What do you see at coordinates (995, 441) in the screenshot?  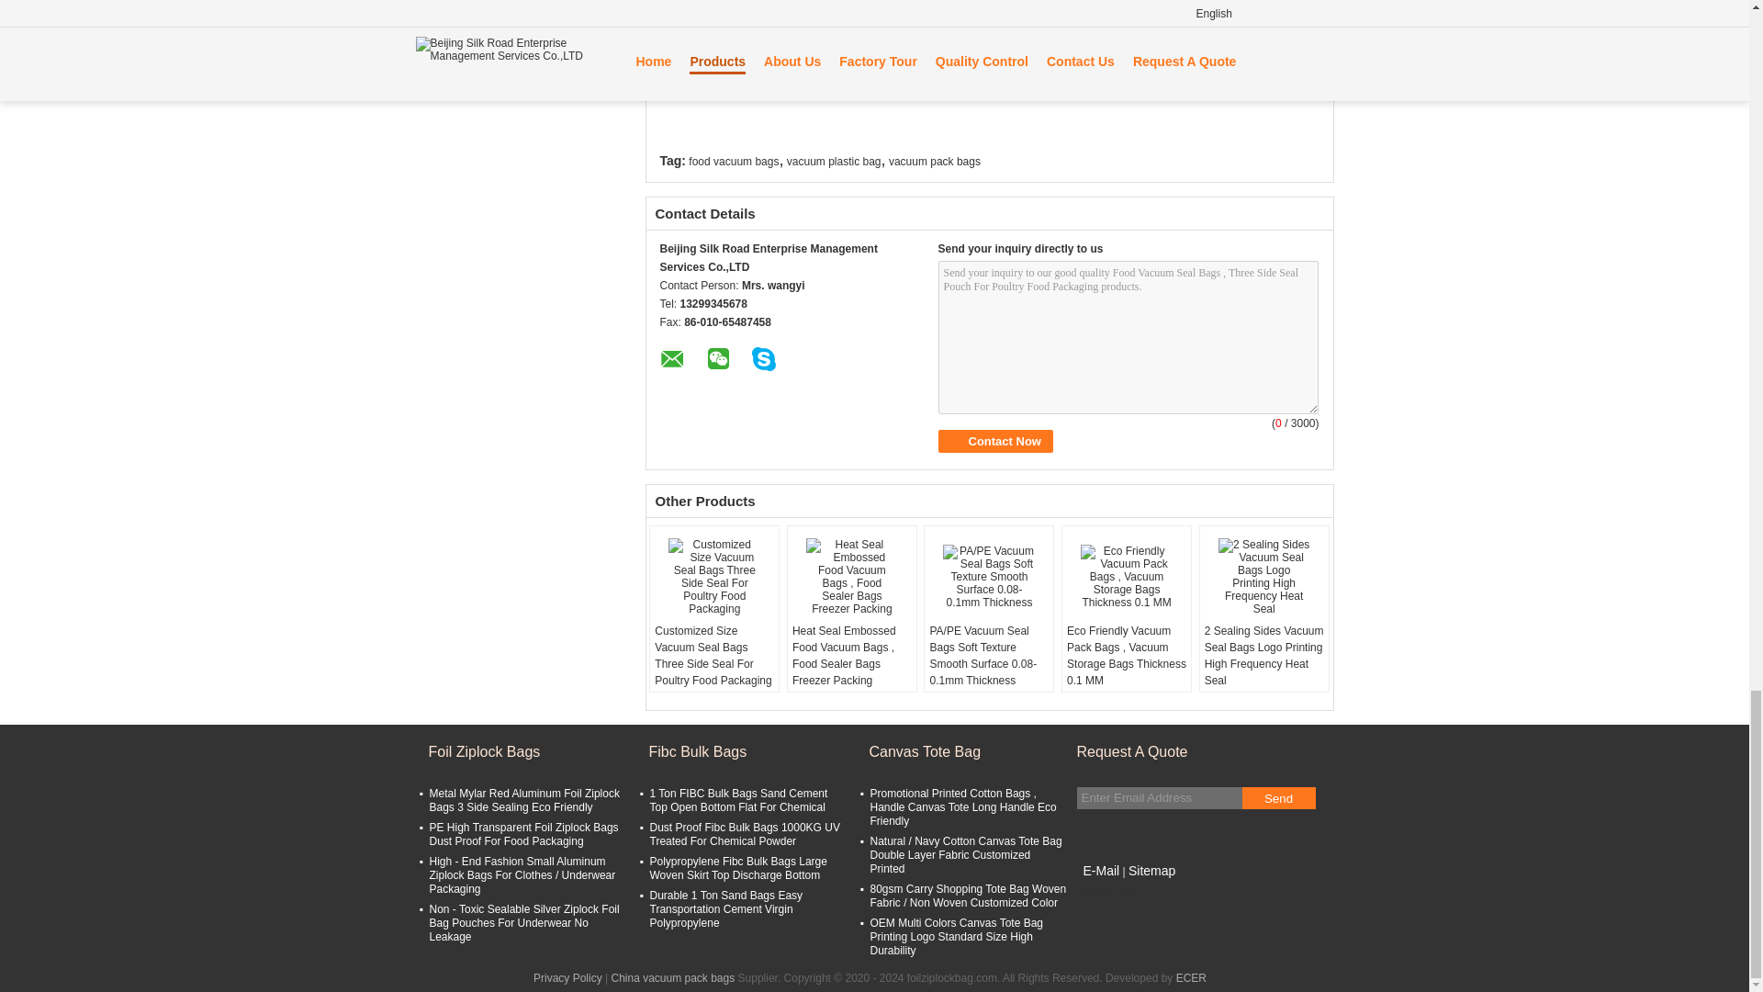 I see `Contact Now` at bounding box center [995, 441].